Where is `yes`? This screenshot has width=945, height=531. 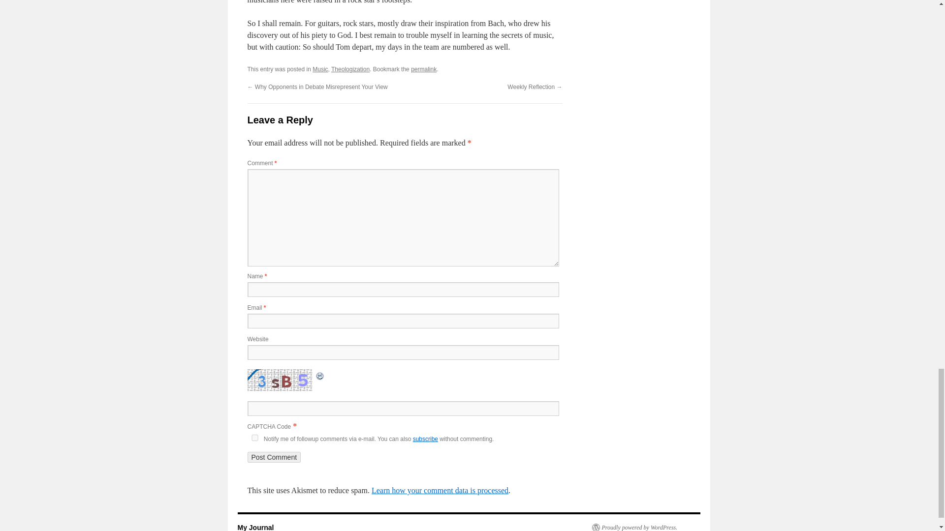 yes is located at coordinates (254, 438).